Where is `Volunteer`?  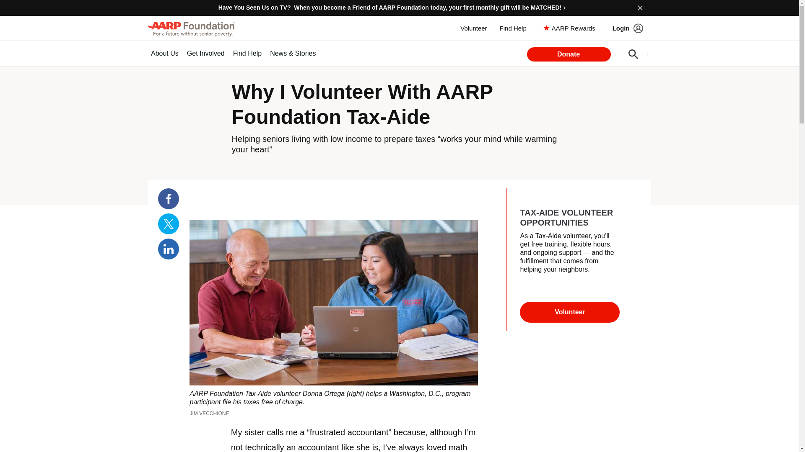
Volunteer is located at coordinates (473, 28).